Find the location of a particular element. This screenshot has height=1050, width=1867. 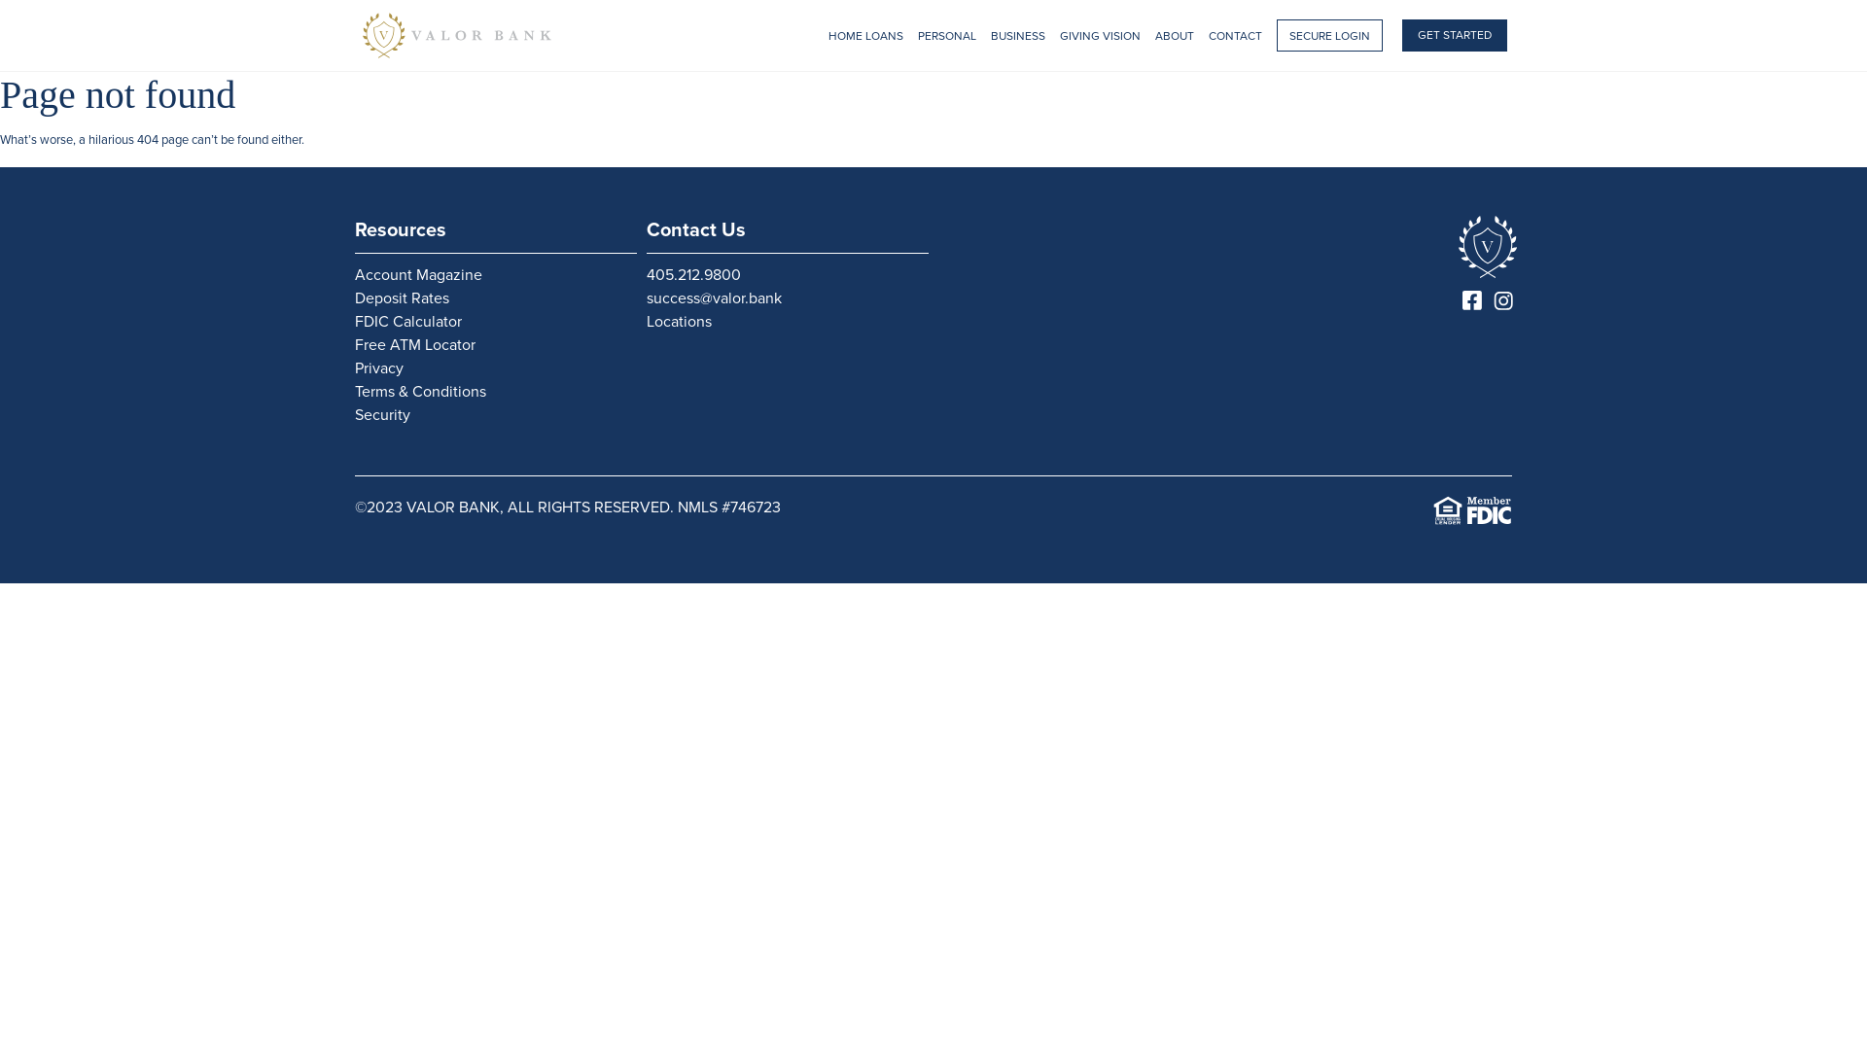

Free ATM Locator is located at coordinates (496, 345).